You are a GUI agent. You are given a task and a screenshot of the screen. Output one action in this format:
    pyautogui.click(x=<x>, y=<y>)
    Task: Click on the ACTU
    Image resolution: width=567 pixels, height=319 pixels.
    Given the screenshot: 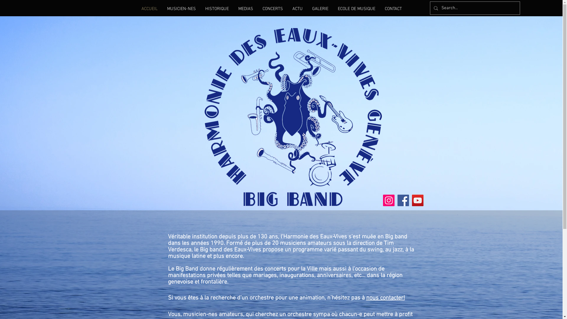 What is the action you would take?
    pyautogui.click(x=298, y=9)
    